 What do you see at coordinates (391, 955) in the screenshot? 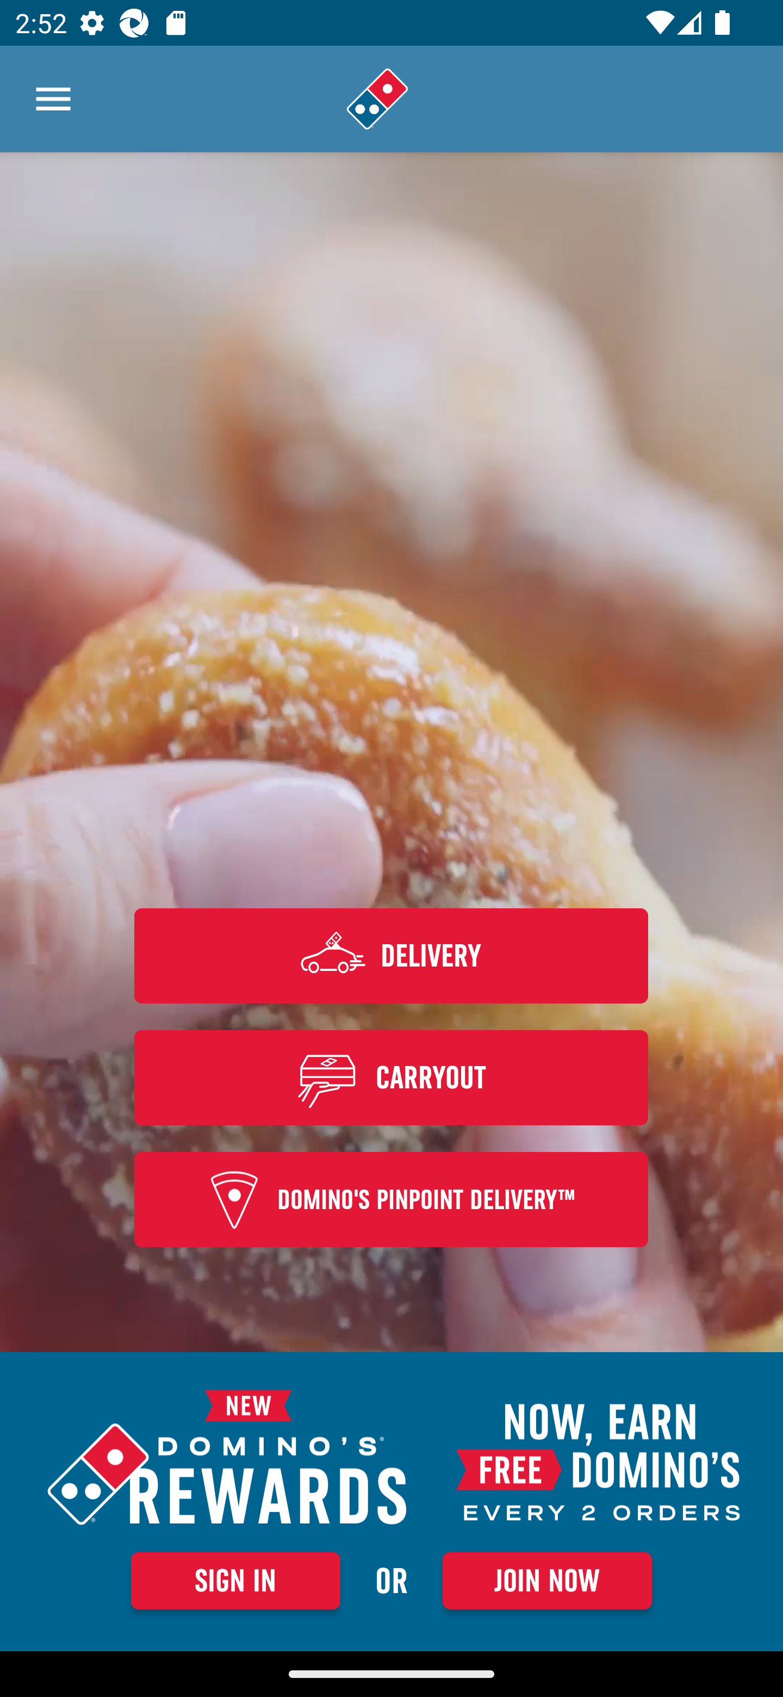
I see `DELIVERY` at bounding box center [391, 955].